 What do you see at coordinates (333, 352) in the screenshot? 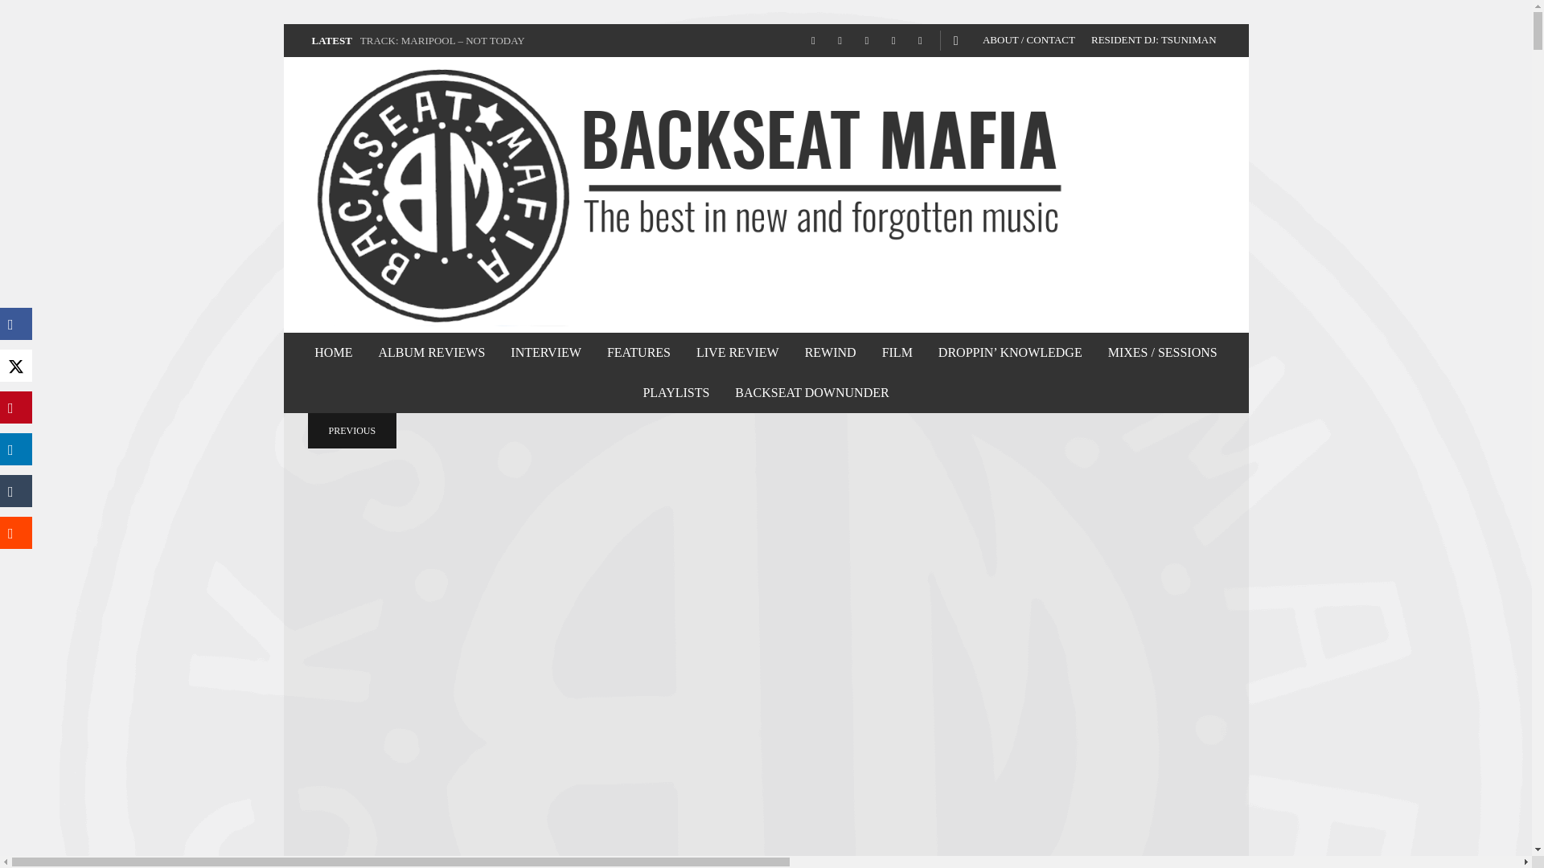
I see `HOME` at bounding box center [333, 352].